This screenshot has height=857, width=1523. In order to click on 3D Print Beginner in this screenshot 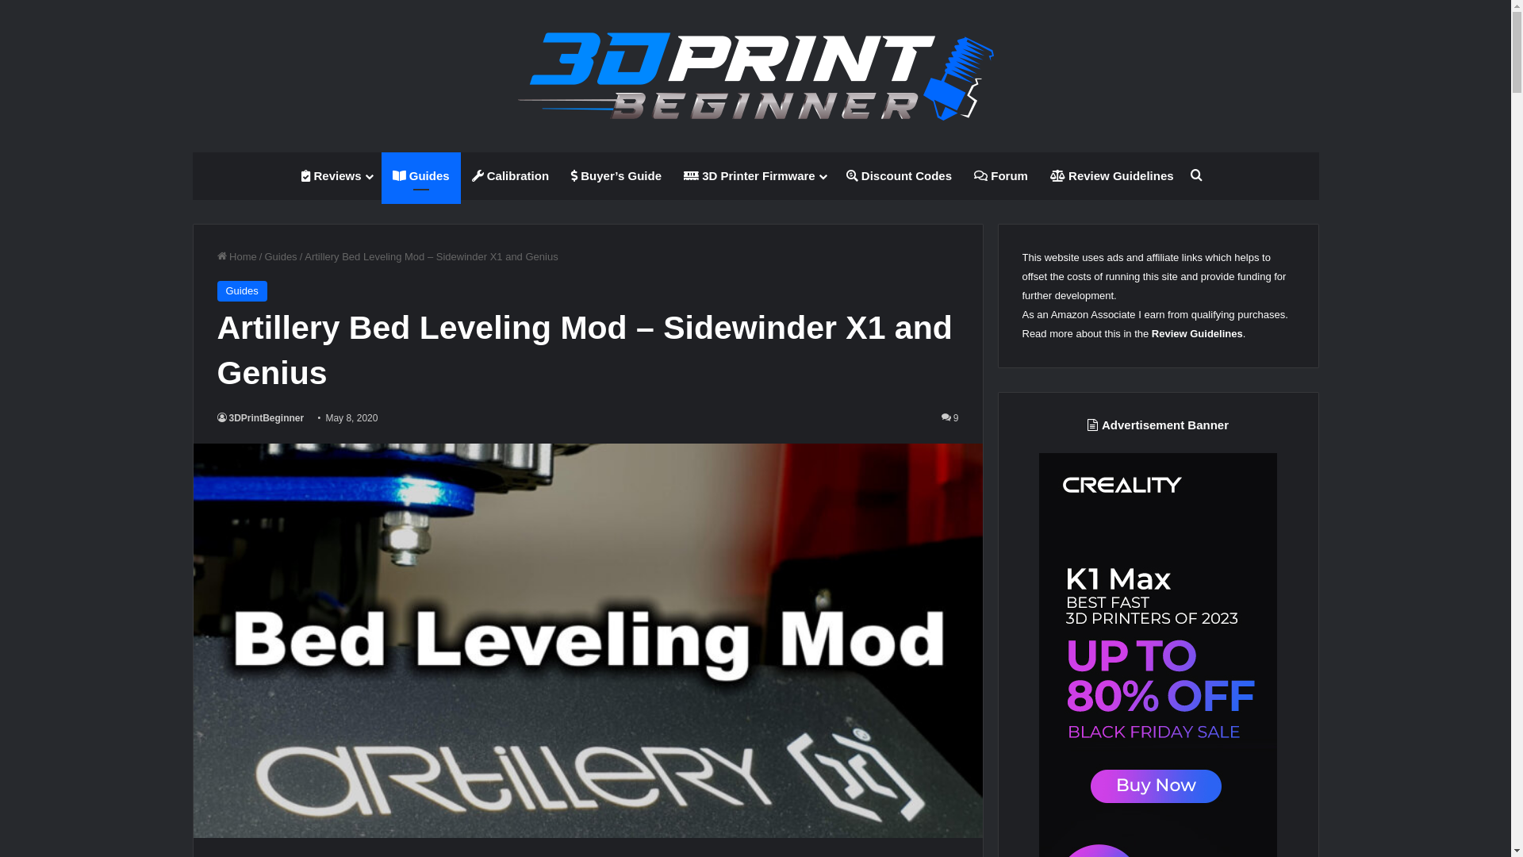, I will do `click(755, 76)`.